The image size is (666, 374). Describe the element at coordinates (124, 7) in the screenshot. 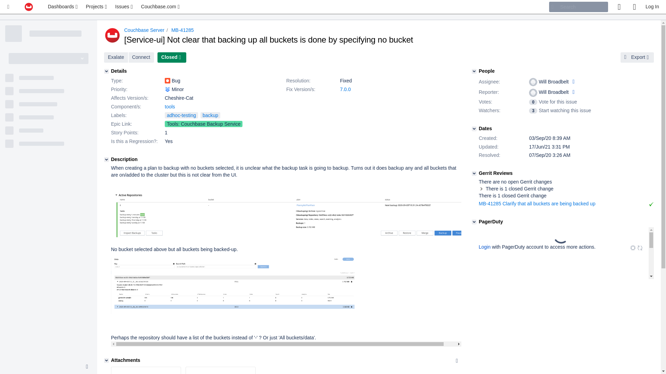

I see `Search for issues and view recent issues` at that location.